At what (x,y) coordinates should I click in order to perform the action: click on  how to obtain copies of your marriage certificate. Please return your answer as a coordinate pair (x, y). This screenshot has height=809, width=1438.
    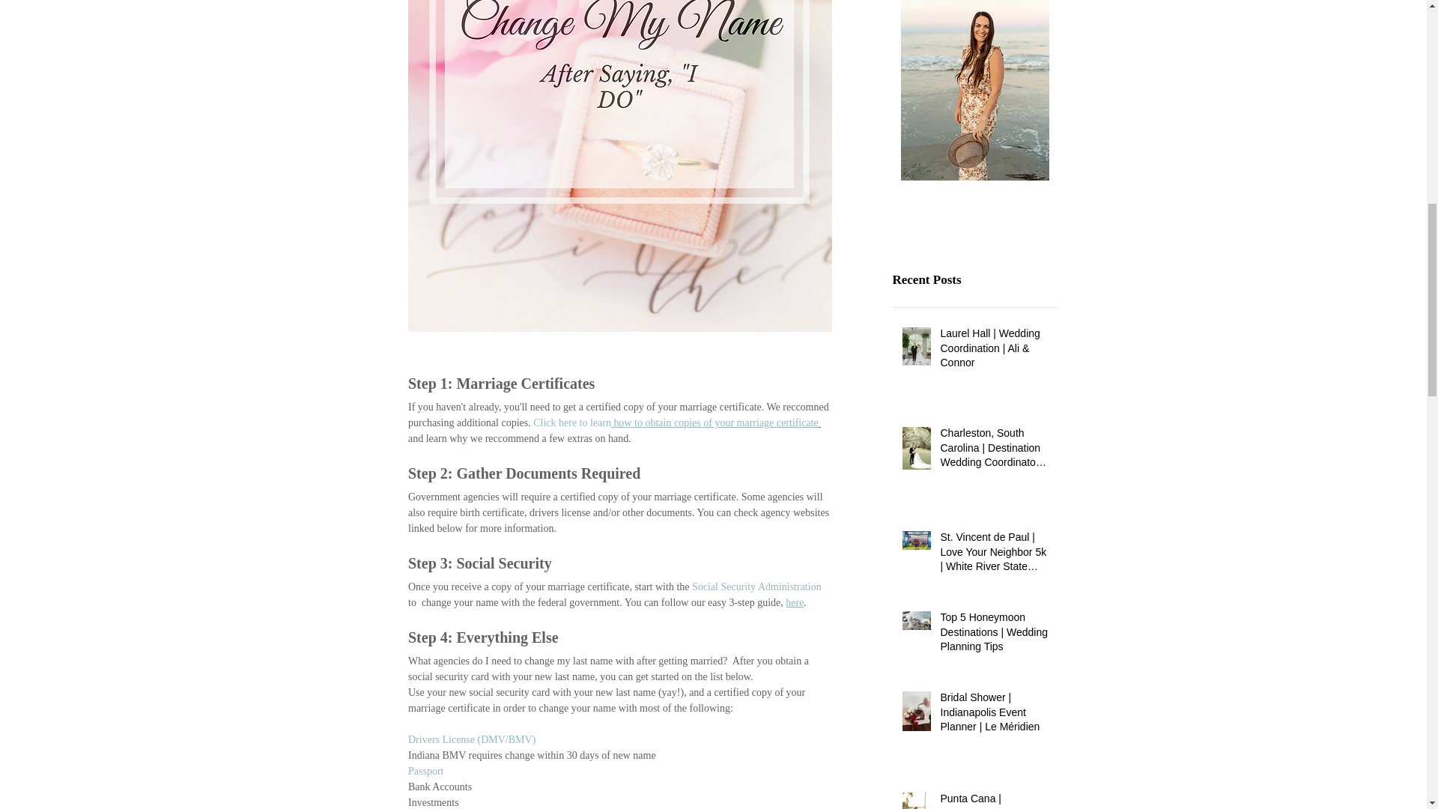
    Looking at the image, I should click on (714, 422).